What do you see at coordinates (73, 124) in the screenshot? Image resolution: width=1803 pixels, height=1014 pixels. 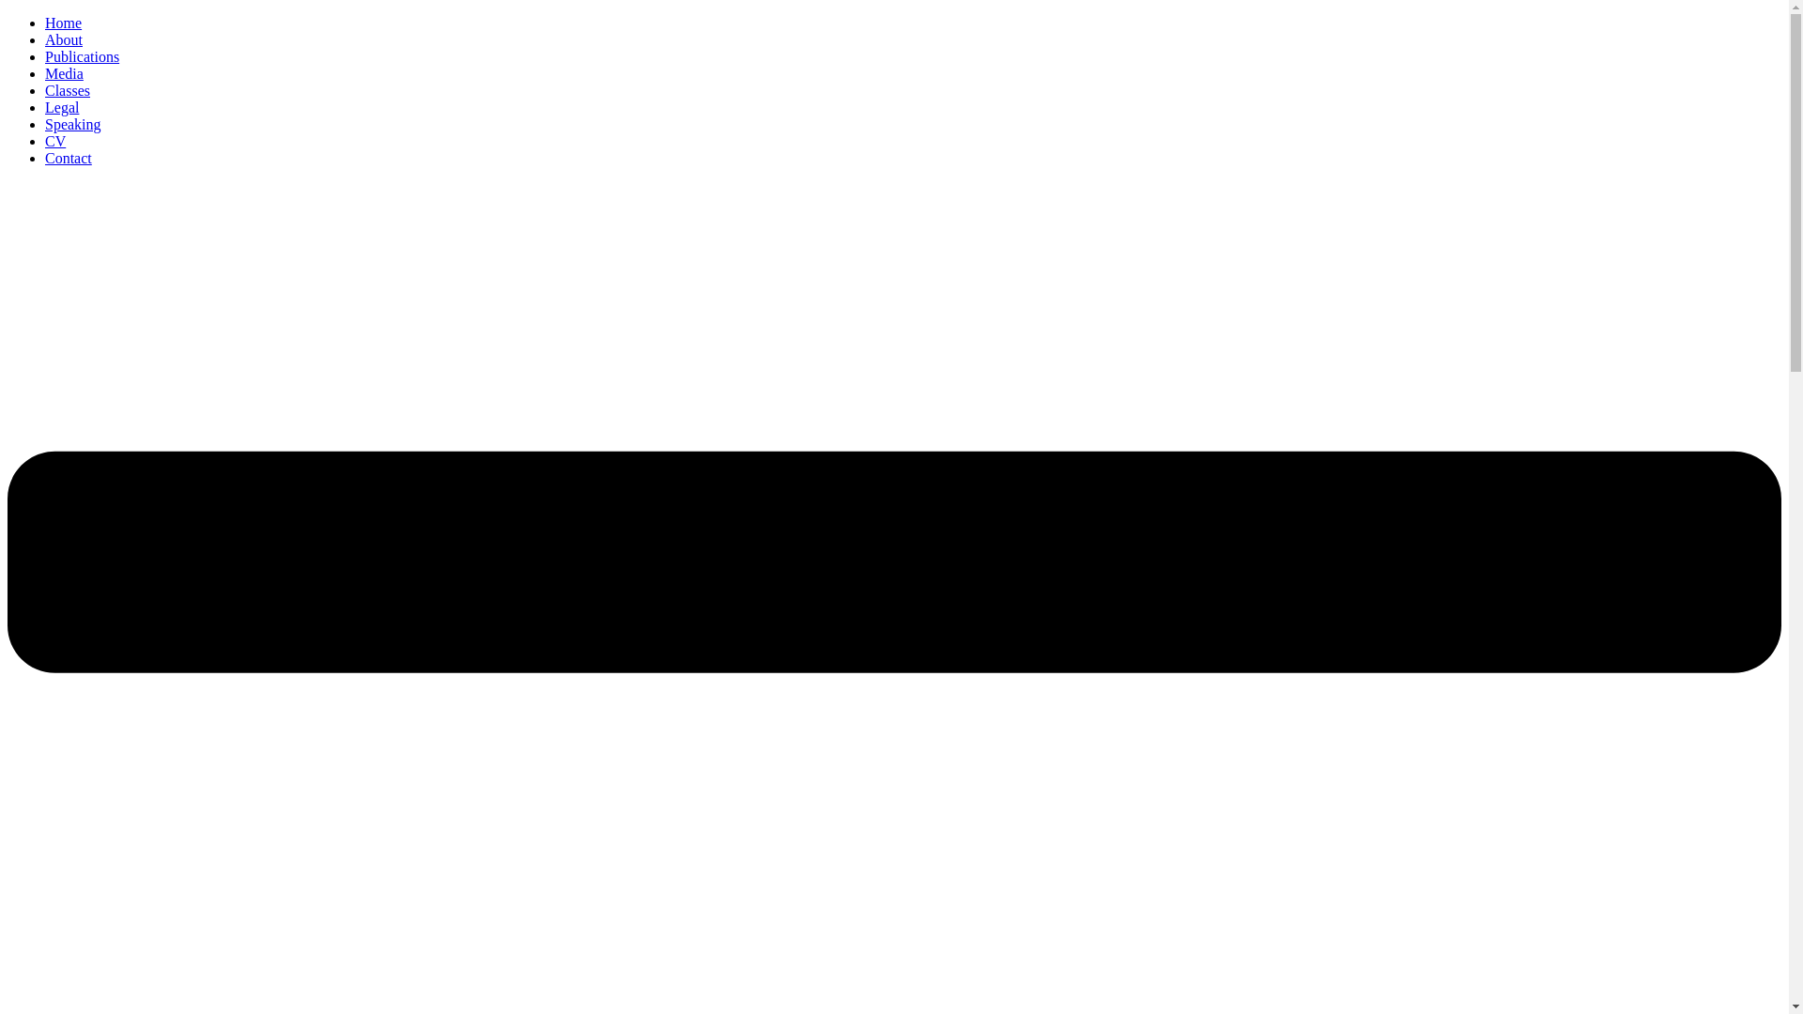 I see `Speaking` at bounding box center [73, 124].